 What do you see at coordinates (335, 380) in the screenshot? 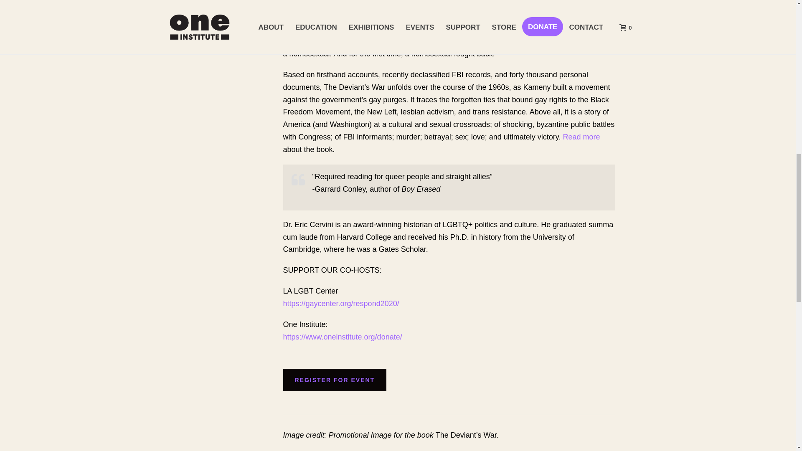
I see `REGISTER FOR EVENT` at bounding box center [335, 380].